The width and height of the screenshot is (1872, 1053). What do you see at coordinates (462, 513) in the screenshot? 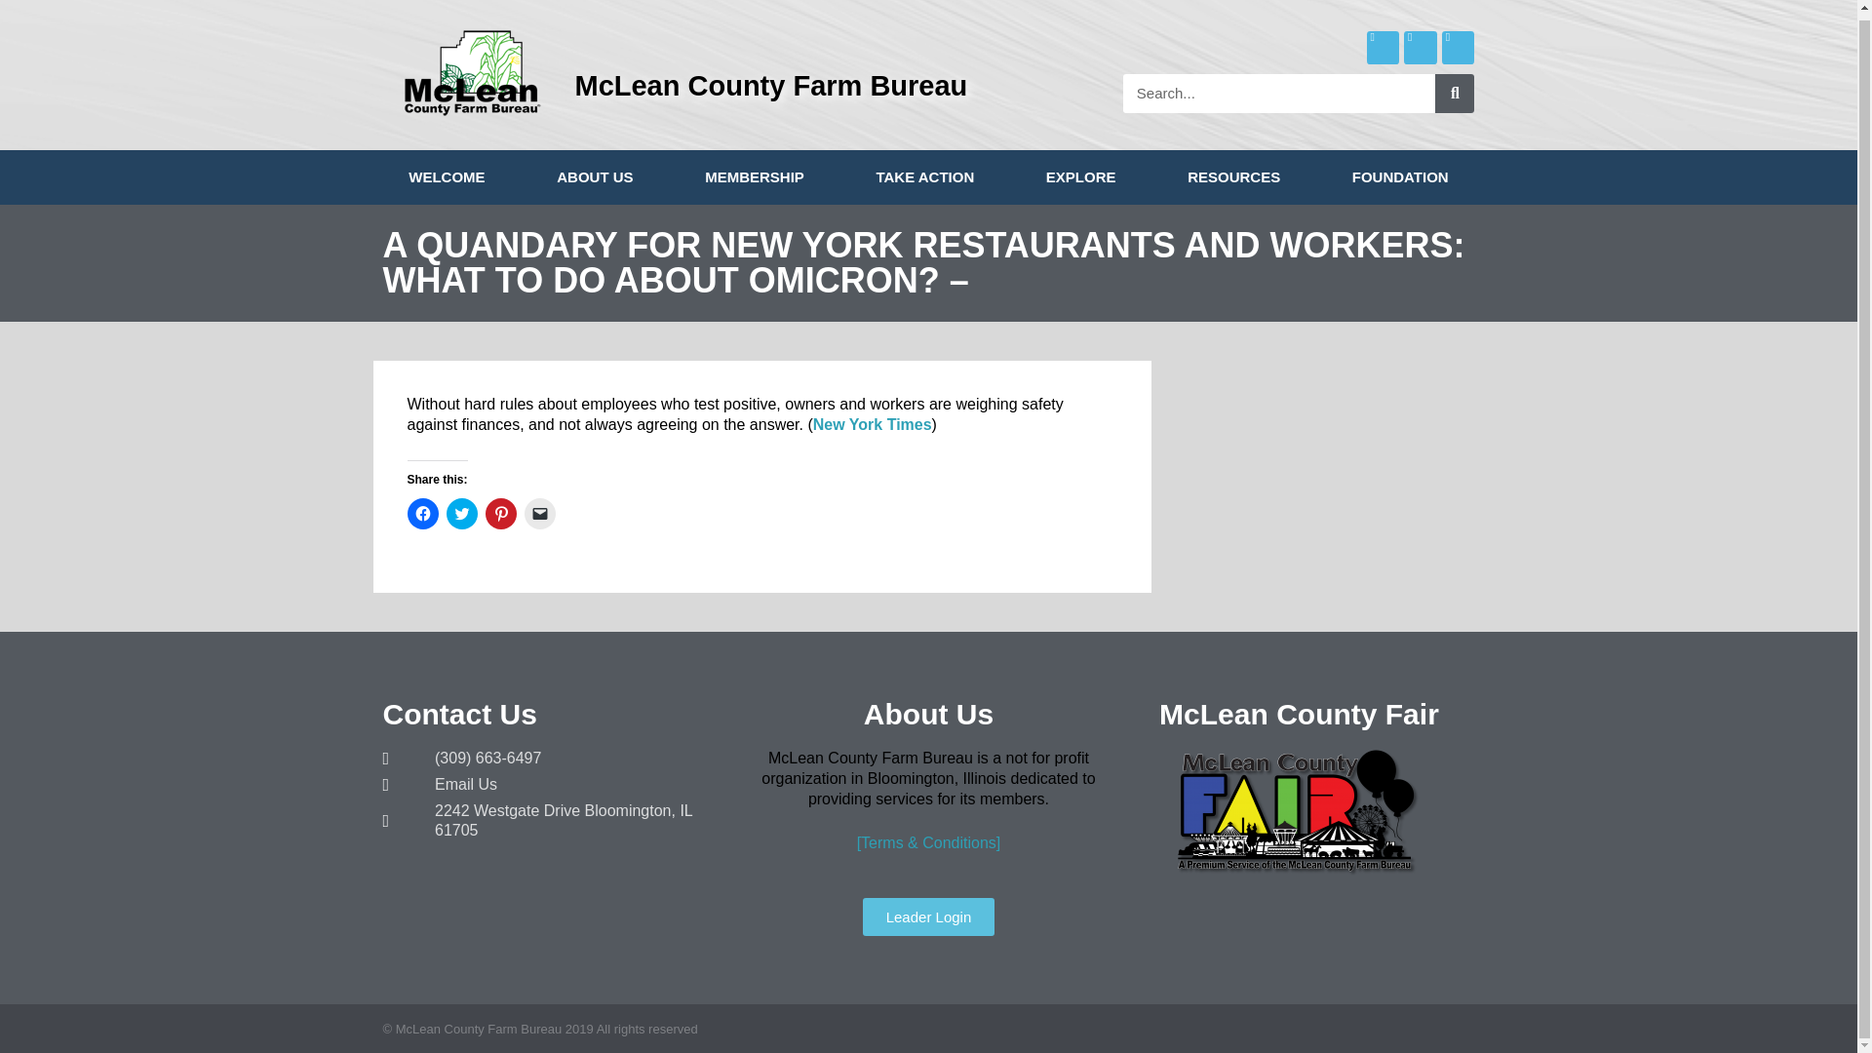
I see `Click to share on Twitter` at bounding box center [462, 513].